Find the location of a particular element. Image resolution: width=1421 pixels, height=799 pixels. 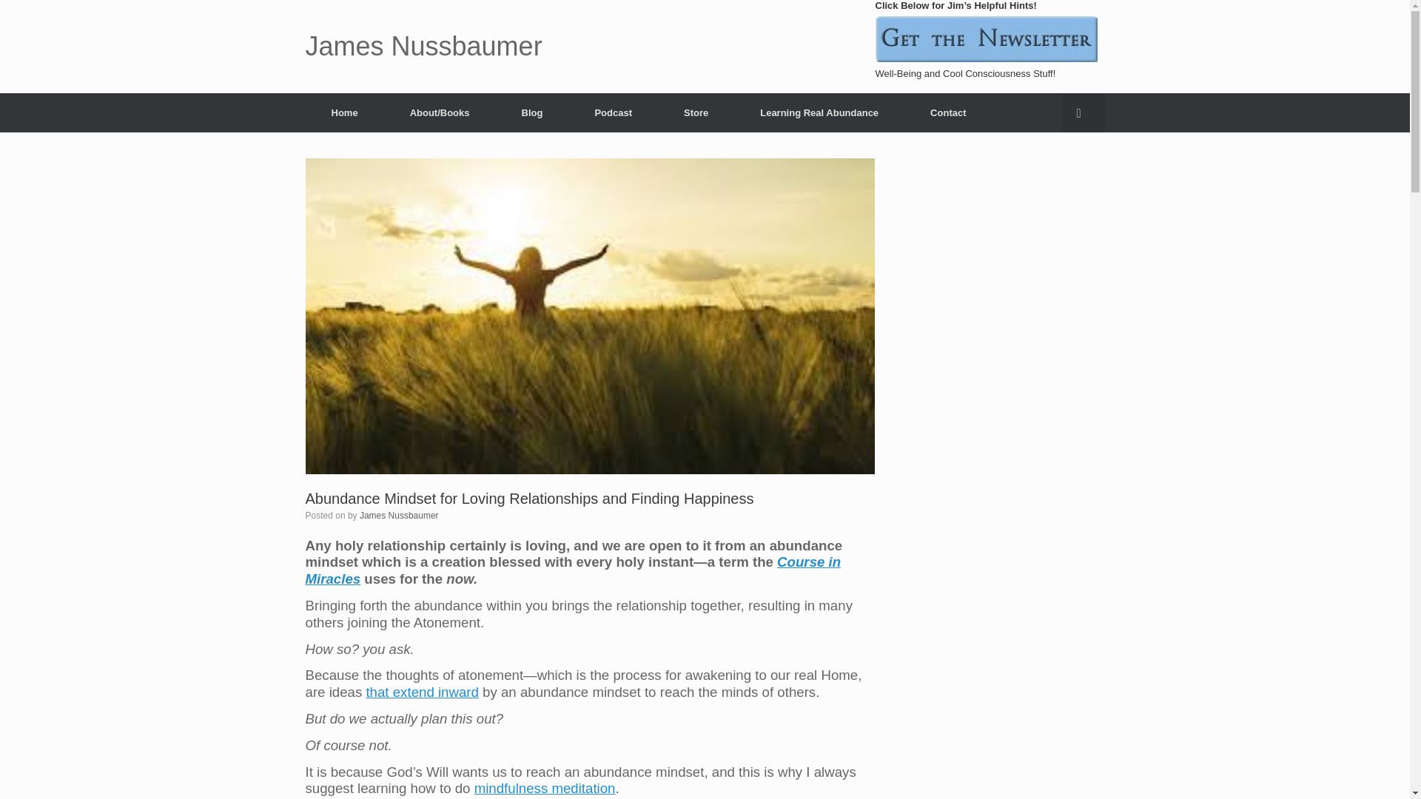

mindfulness meditation is located at coordinates (545, 788).